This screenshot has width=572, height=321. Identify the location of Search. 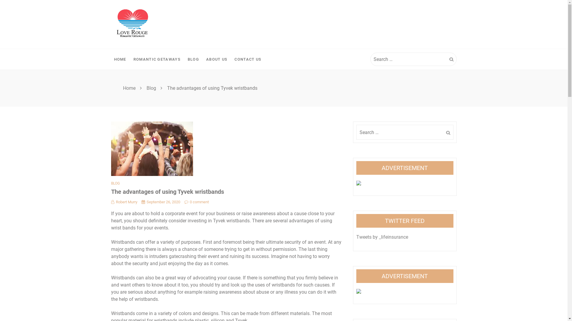
(448, 133).